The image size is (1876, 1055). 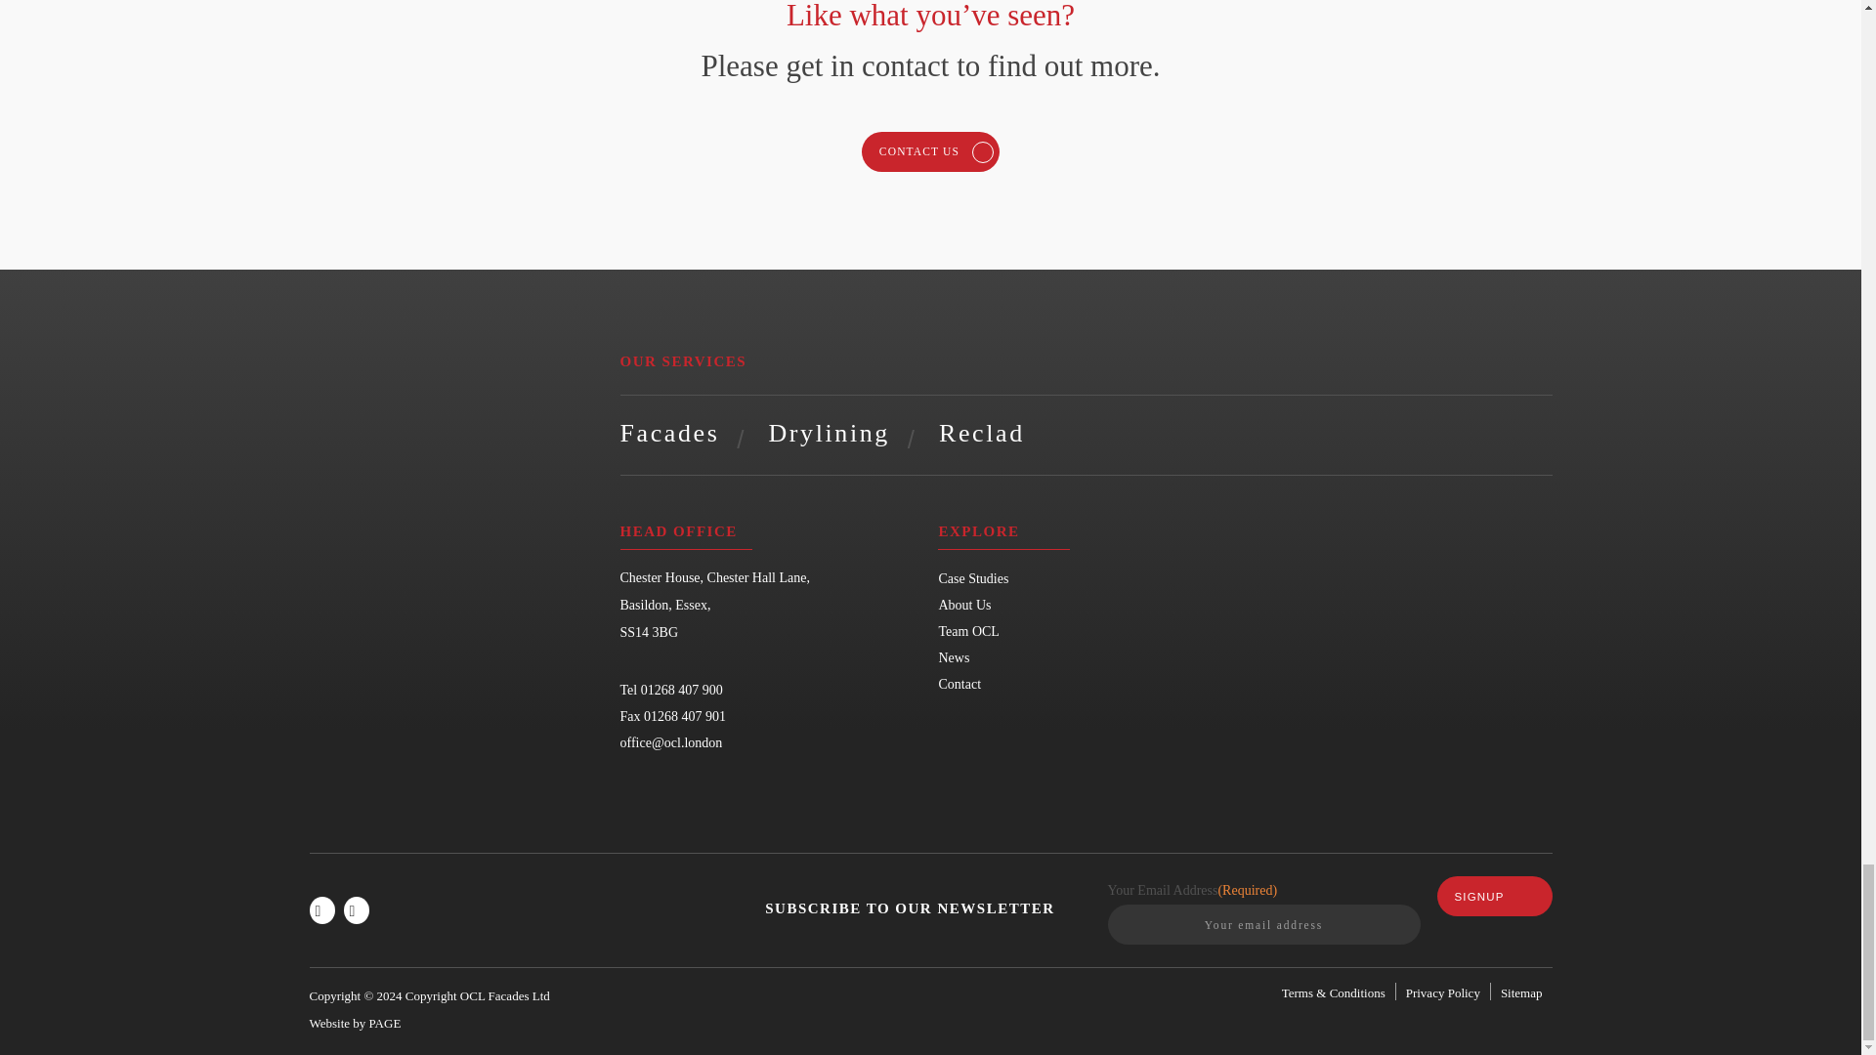 I want to click on Facades, so click(x=668, y=432).